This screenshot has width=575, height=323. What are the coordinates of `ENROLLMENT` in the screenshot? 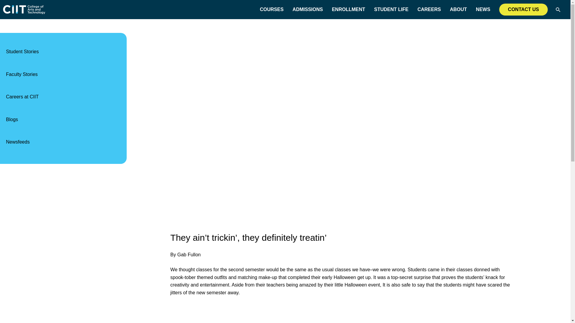 It's located at (348, 9).